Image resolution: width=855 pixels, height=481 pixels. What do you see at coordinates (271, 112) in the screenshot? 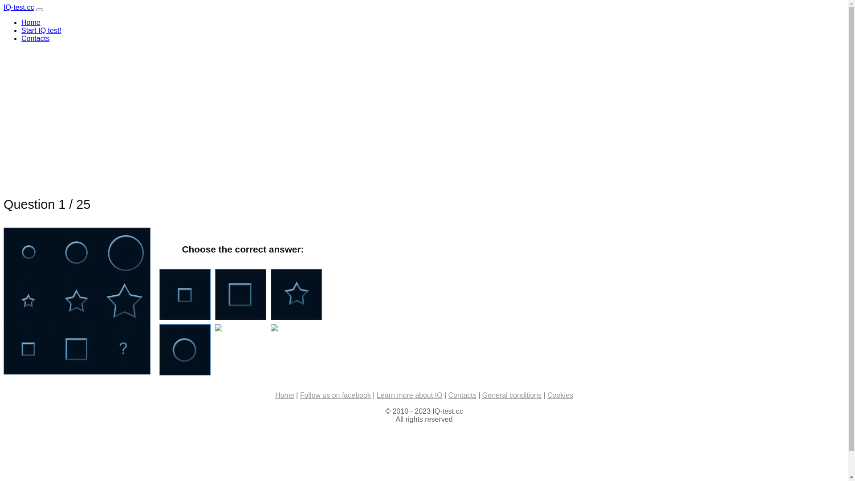
I see `Advertisement` at bounding box center [271, 112].